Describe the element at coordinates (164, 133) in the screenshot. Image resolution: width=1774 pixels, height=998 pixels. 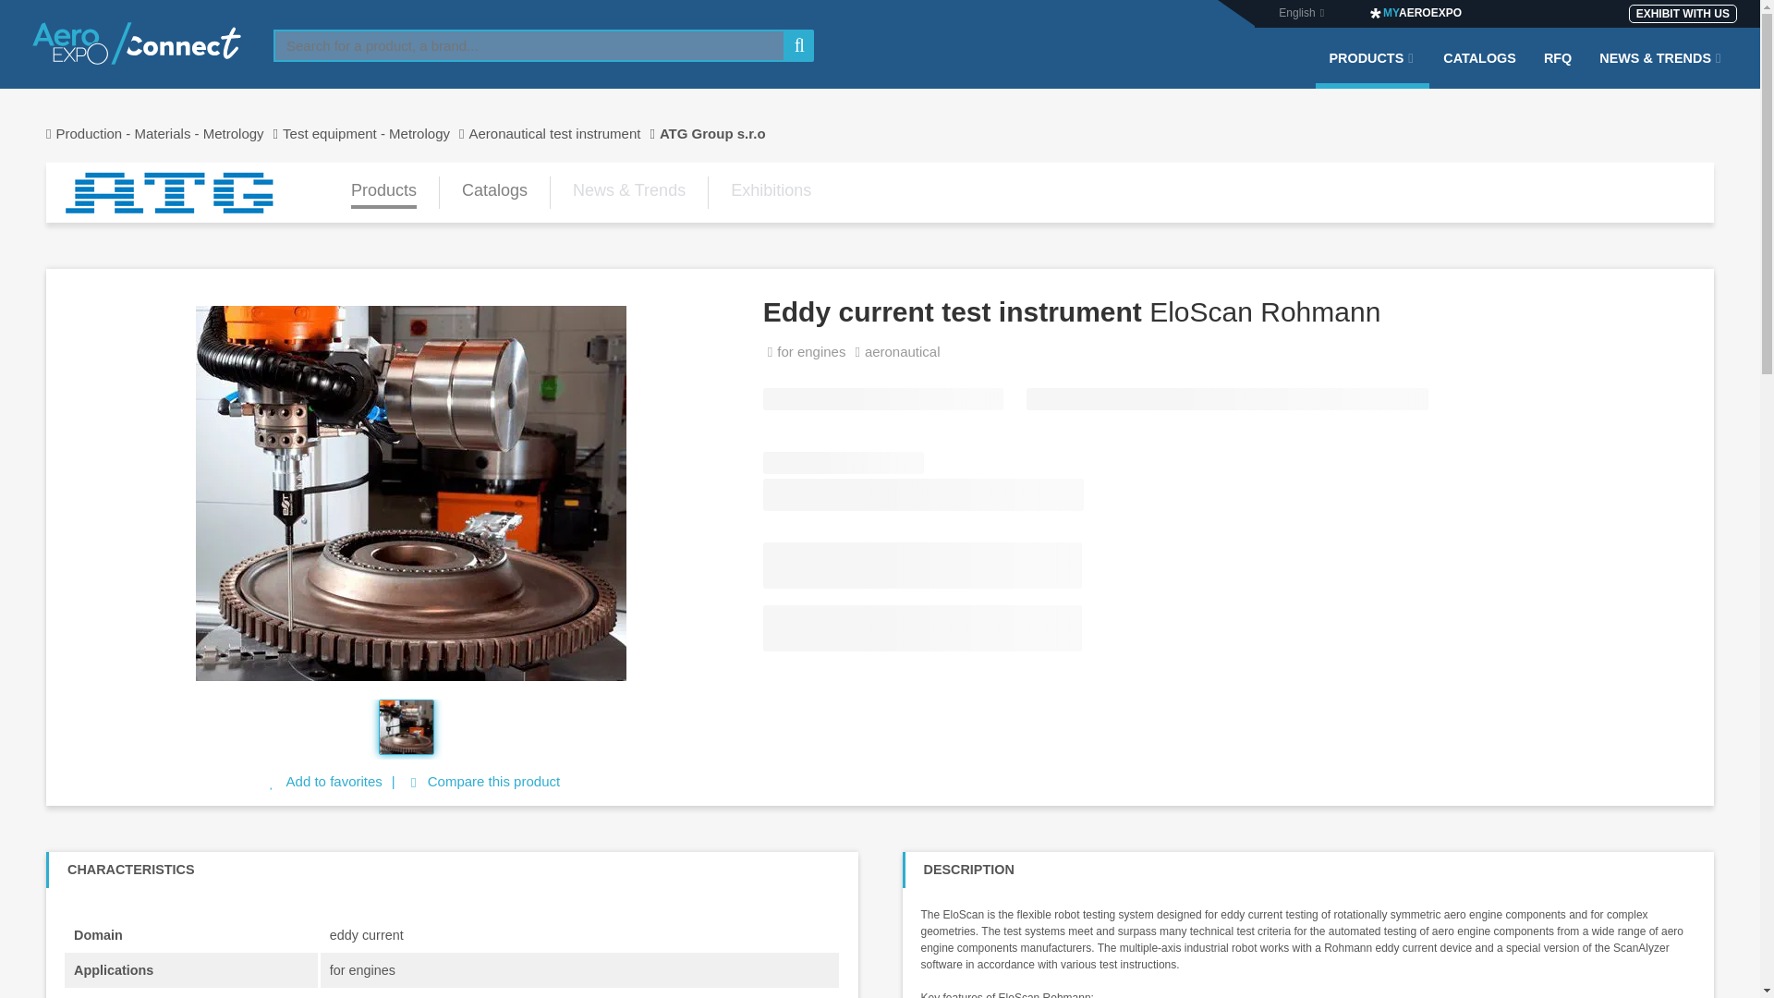
I see `Production - Materials - Metrology` at that location.